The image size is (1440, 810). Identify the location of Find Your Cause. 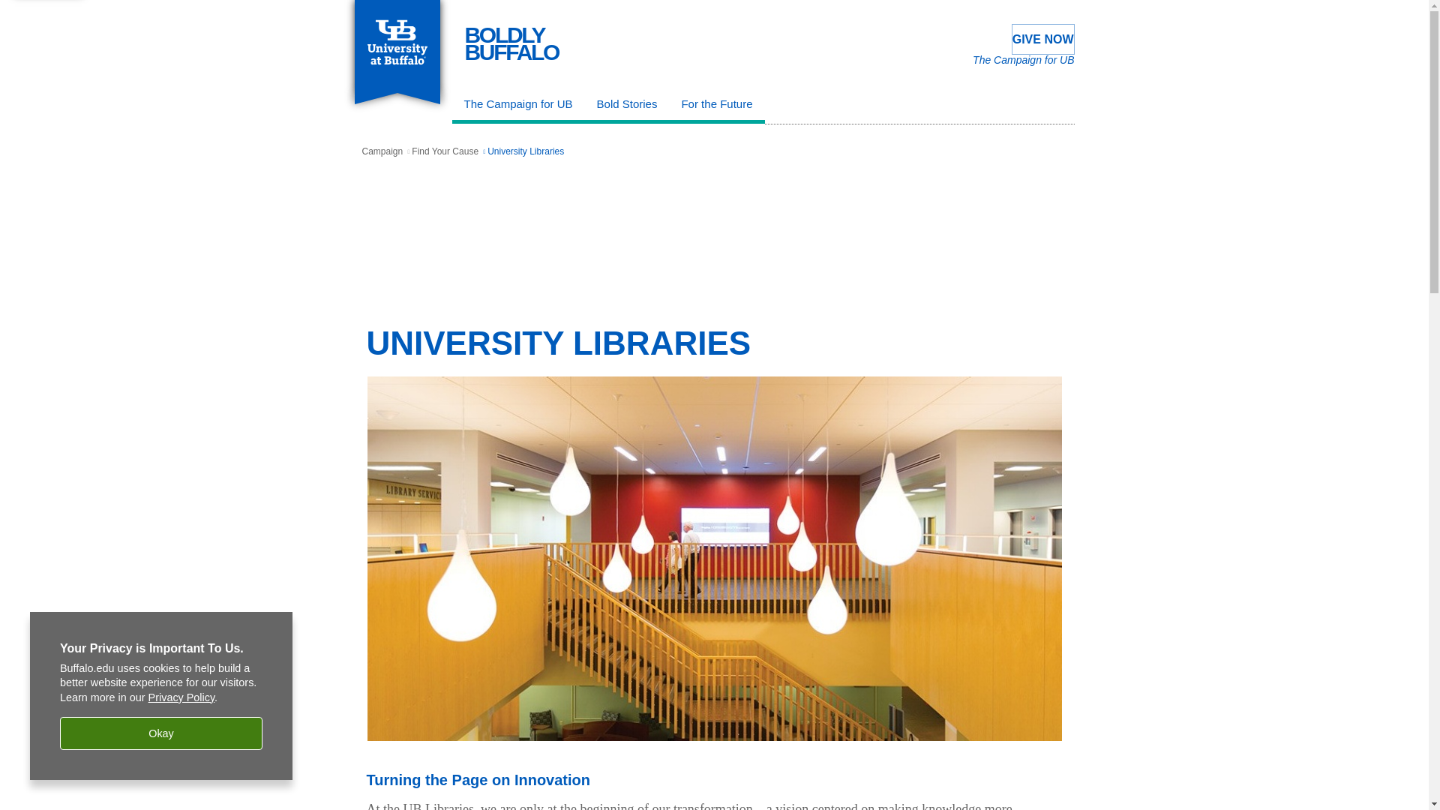
(1042, 39).